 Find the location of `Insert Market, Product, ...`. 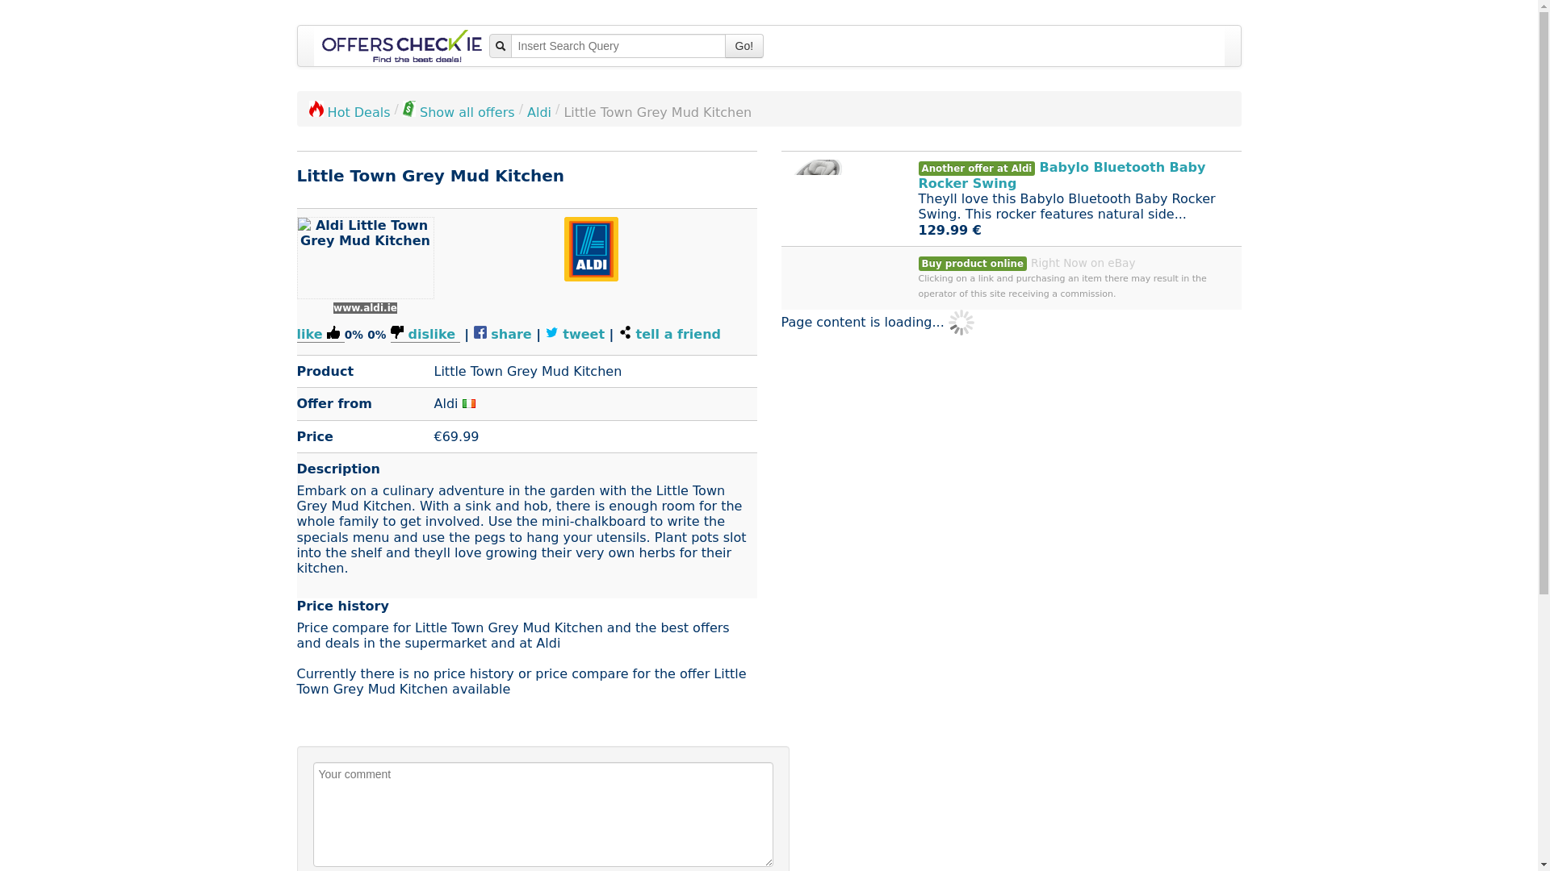

Insert Market, Product, ... is located at coordinates (617, 46).